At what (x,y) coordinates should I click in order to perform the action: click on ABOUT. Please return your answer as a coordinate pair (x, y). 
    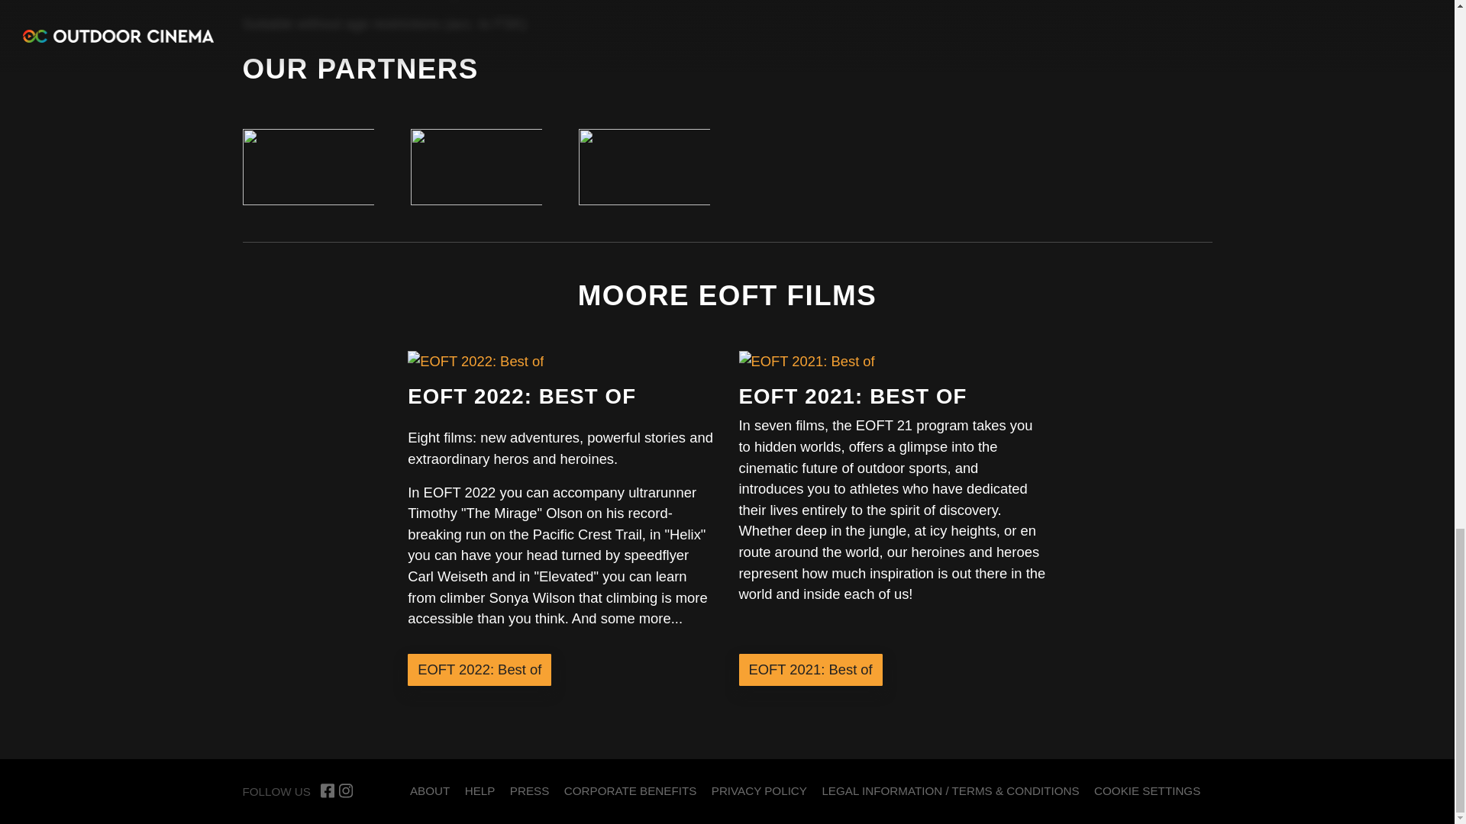
    Looking at the image, I should click on (430, 791).